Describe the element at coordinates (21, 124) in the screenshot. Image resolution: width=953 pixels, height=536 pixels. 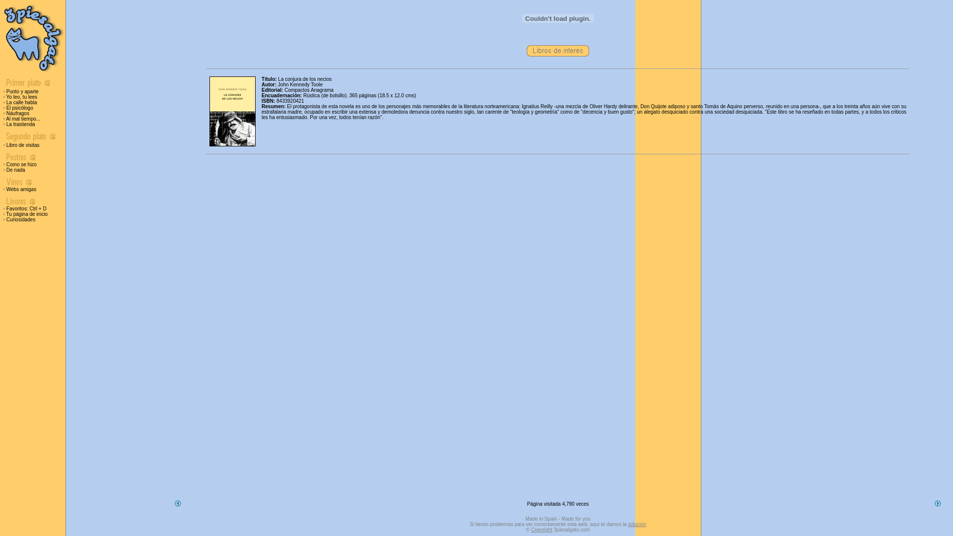
I see `La trastienda` at that location.